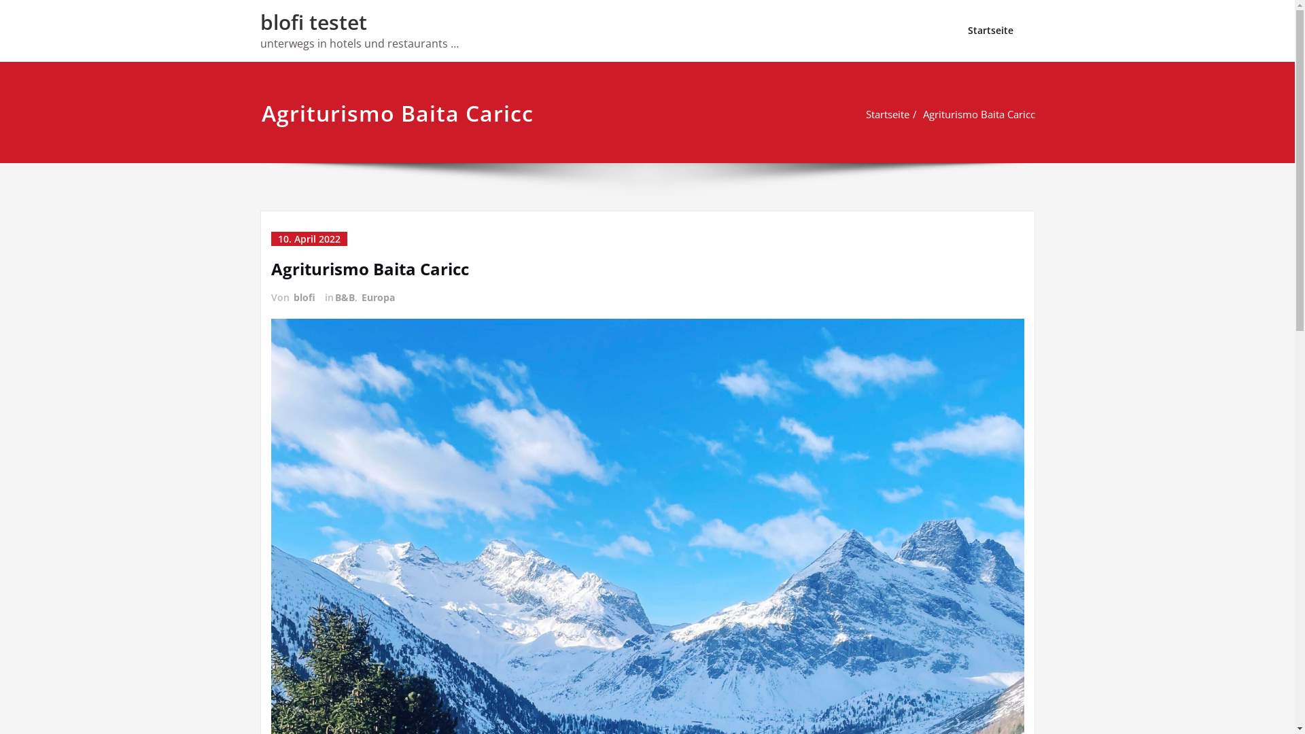  I want to click on 10. April 2022, so click(309, 239).